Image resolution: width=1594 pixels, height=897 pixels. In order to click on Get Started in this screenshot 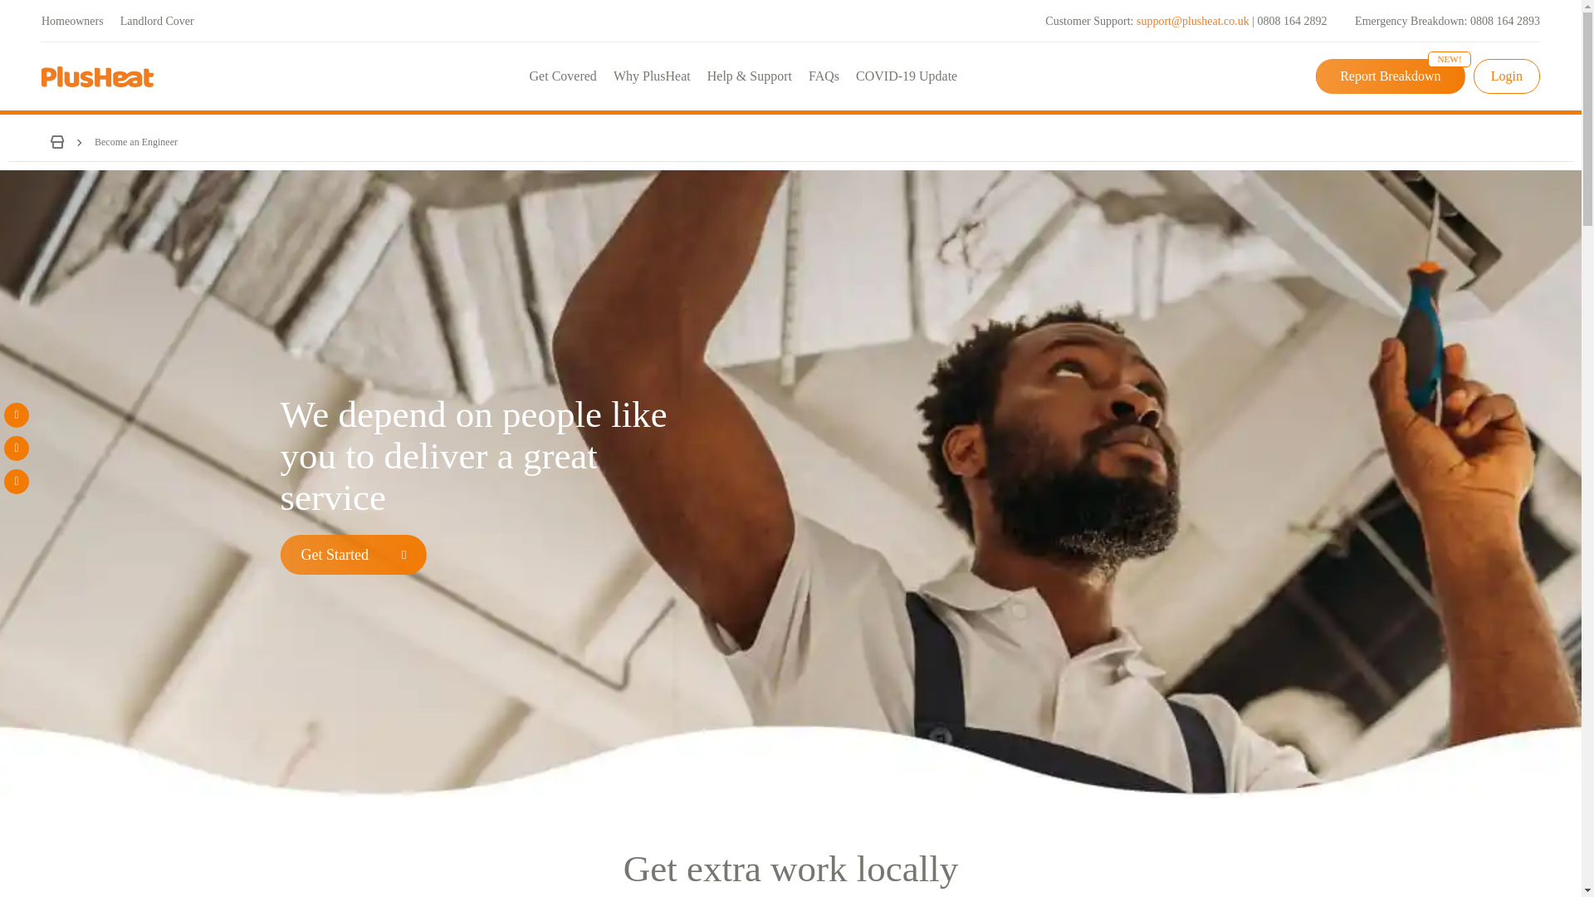, I will do `click(354, 555)`.